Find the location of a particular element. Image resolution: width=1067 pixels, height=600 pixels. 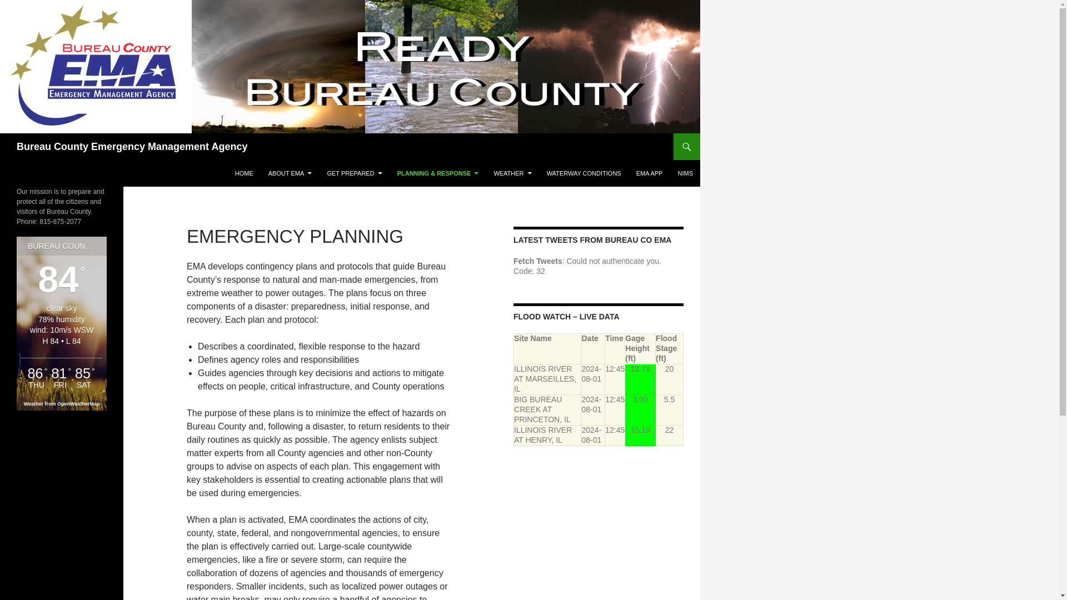

WEATHER is located at coordinates (512, 173).